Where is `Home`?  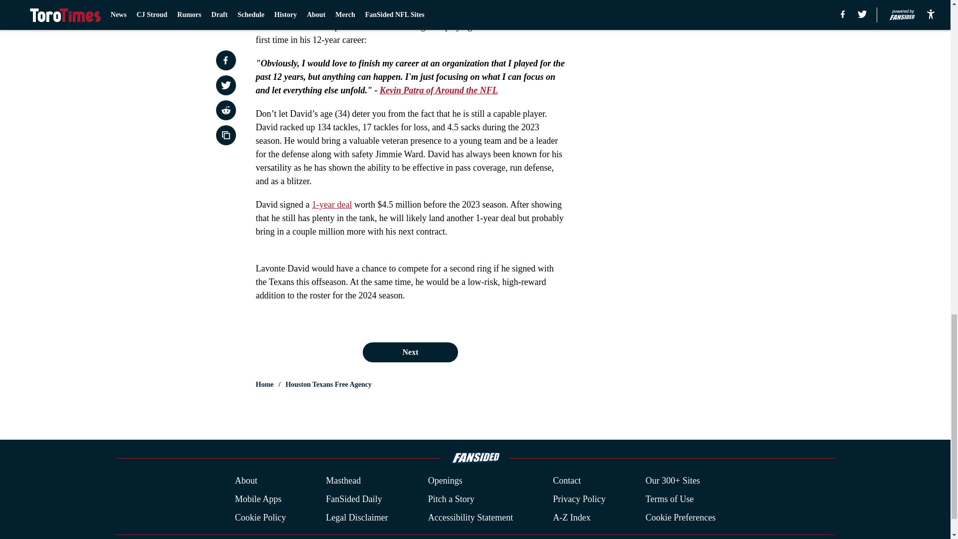 Home is located at coordinates (264, 384).